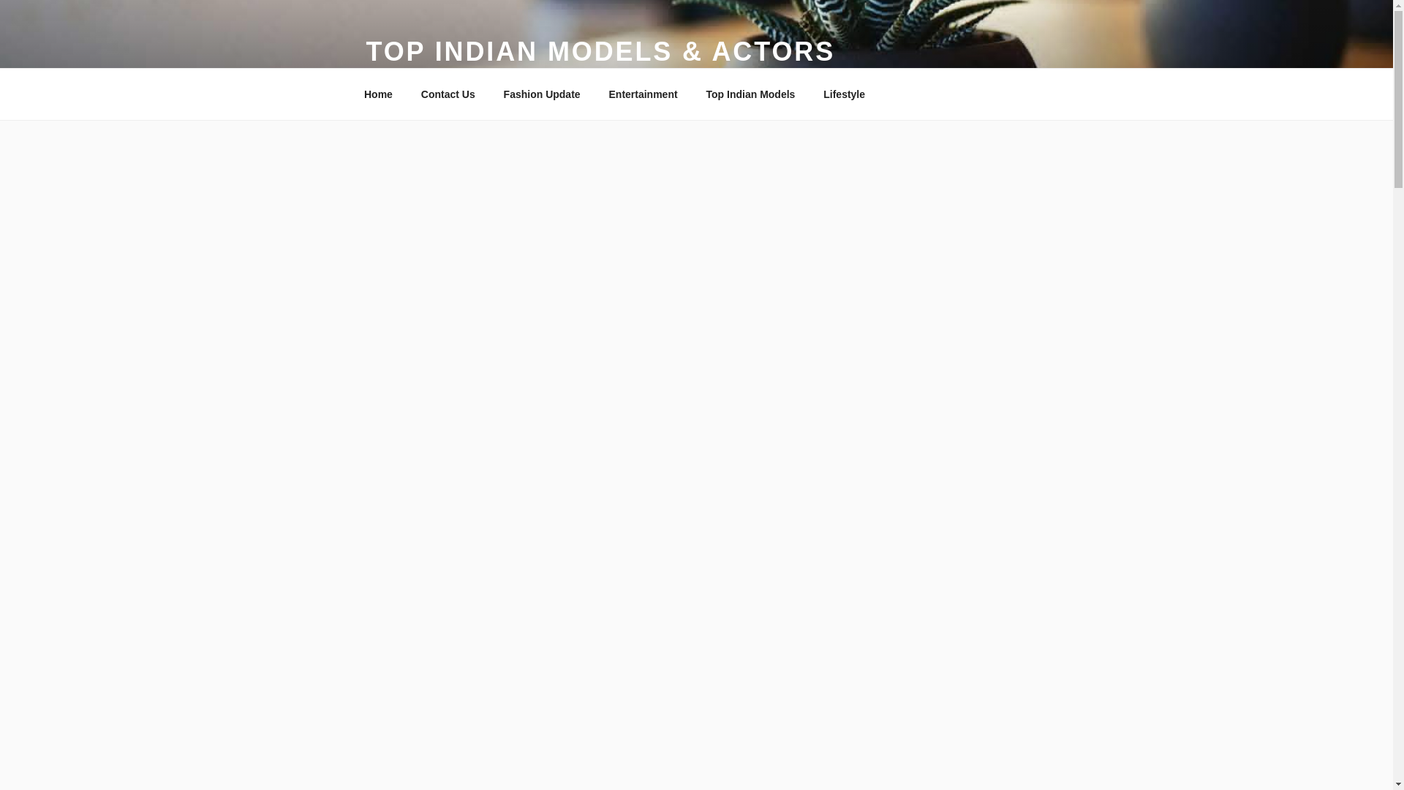 This screenshot has height=790, width=1404. What do you see at coordinates (448, 94) in the screenshot?
I see `Contact Us` at bounding box center [448, 94].